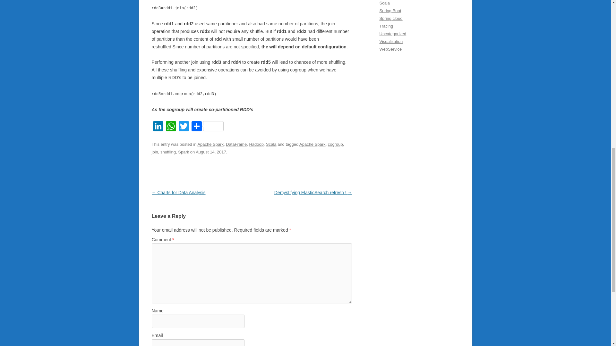  I want to click on DataFrame, so click(236, 144).